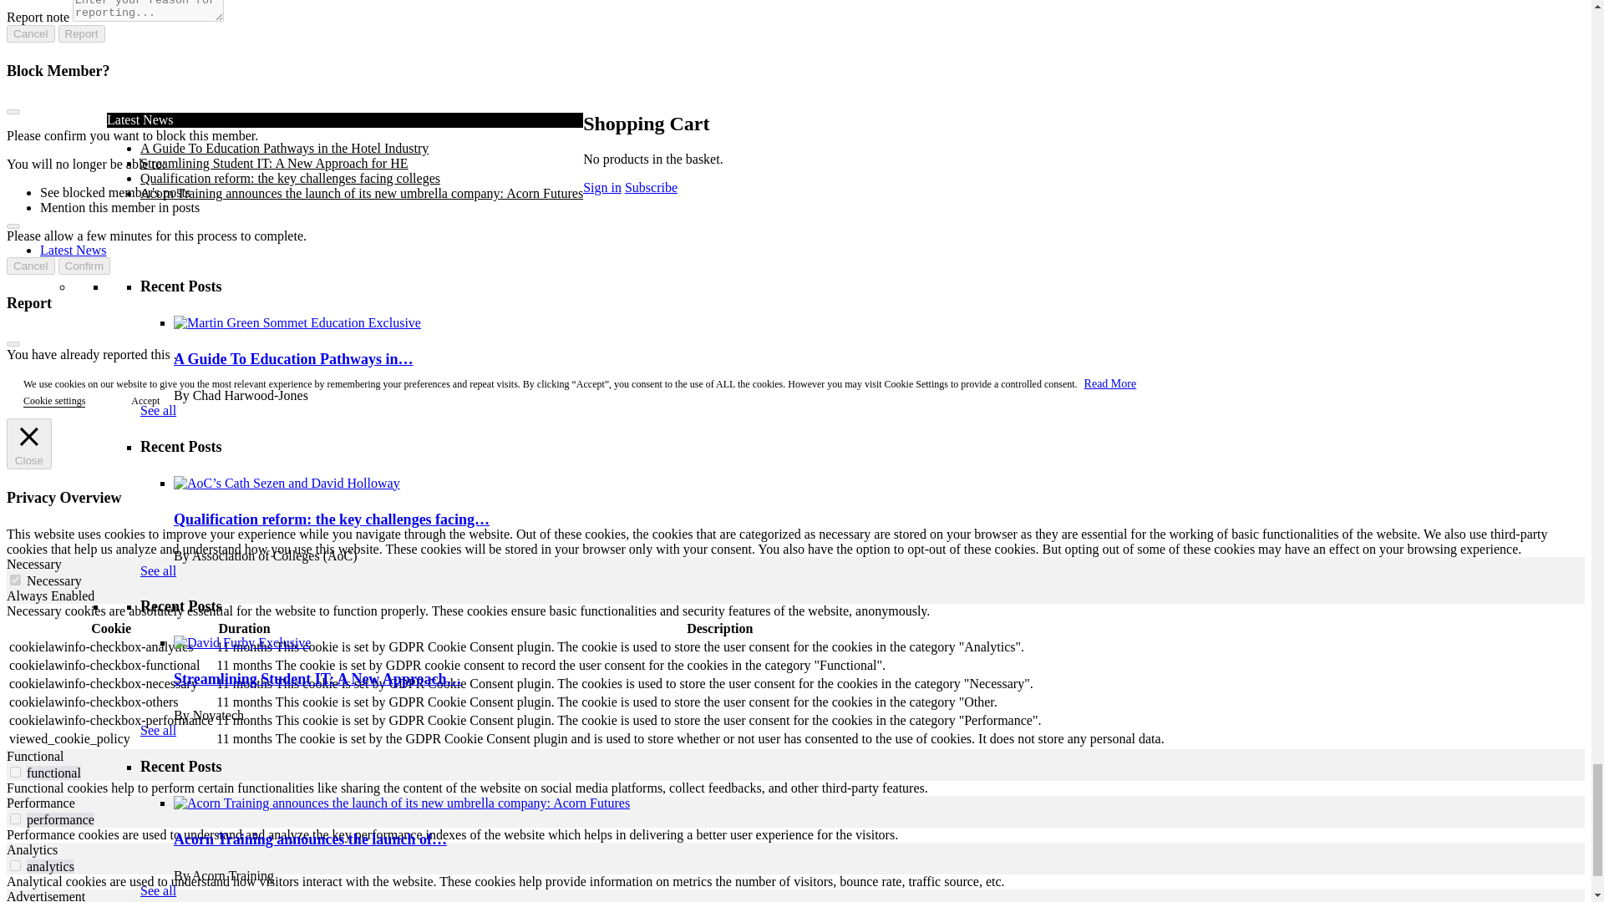  I want to click on on, so click(15, 580).